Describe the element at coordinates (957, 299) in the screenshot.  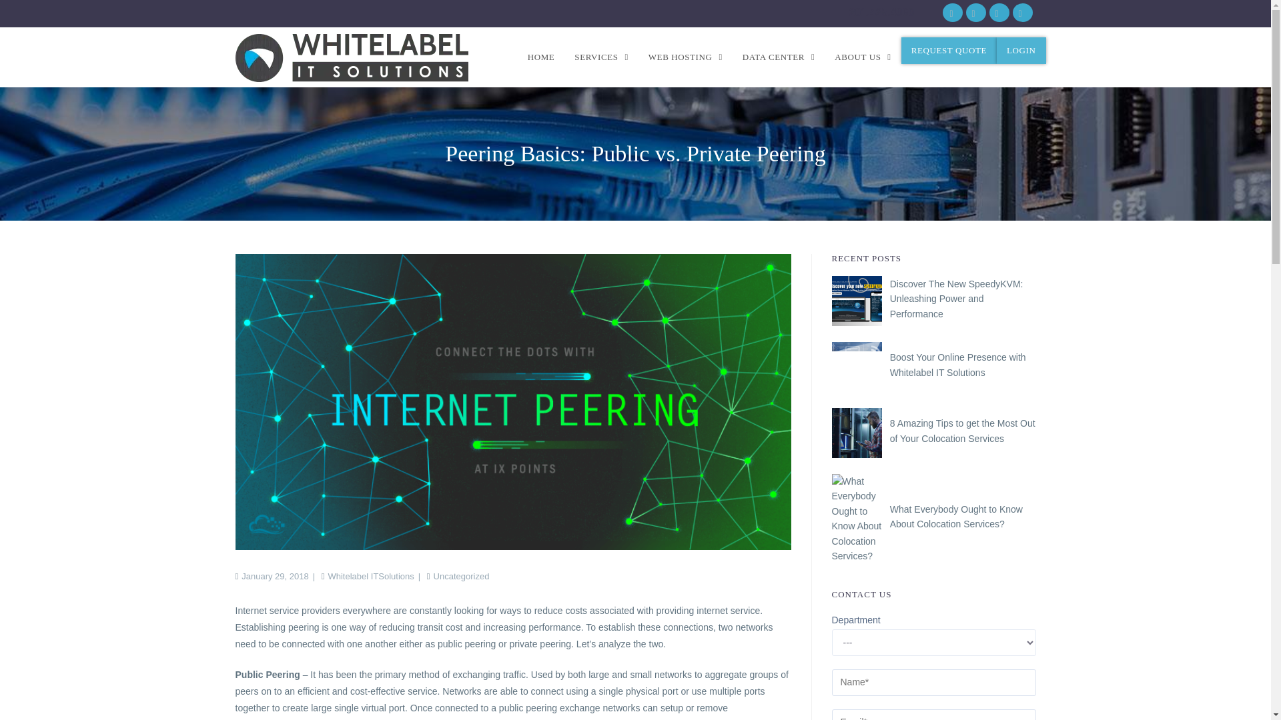
I see `Discover The New SpeedyKVM: Unleashing Power and Performance` at that location.